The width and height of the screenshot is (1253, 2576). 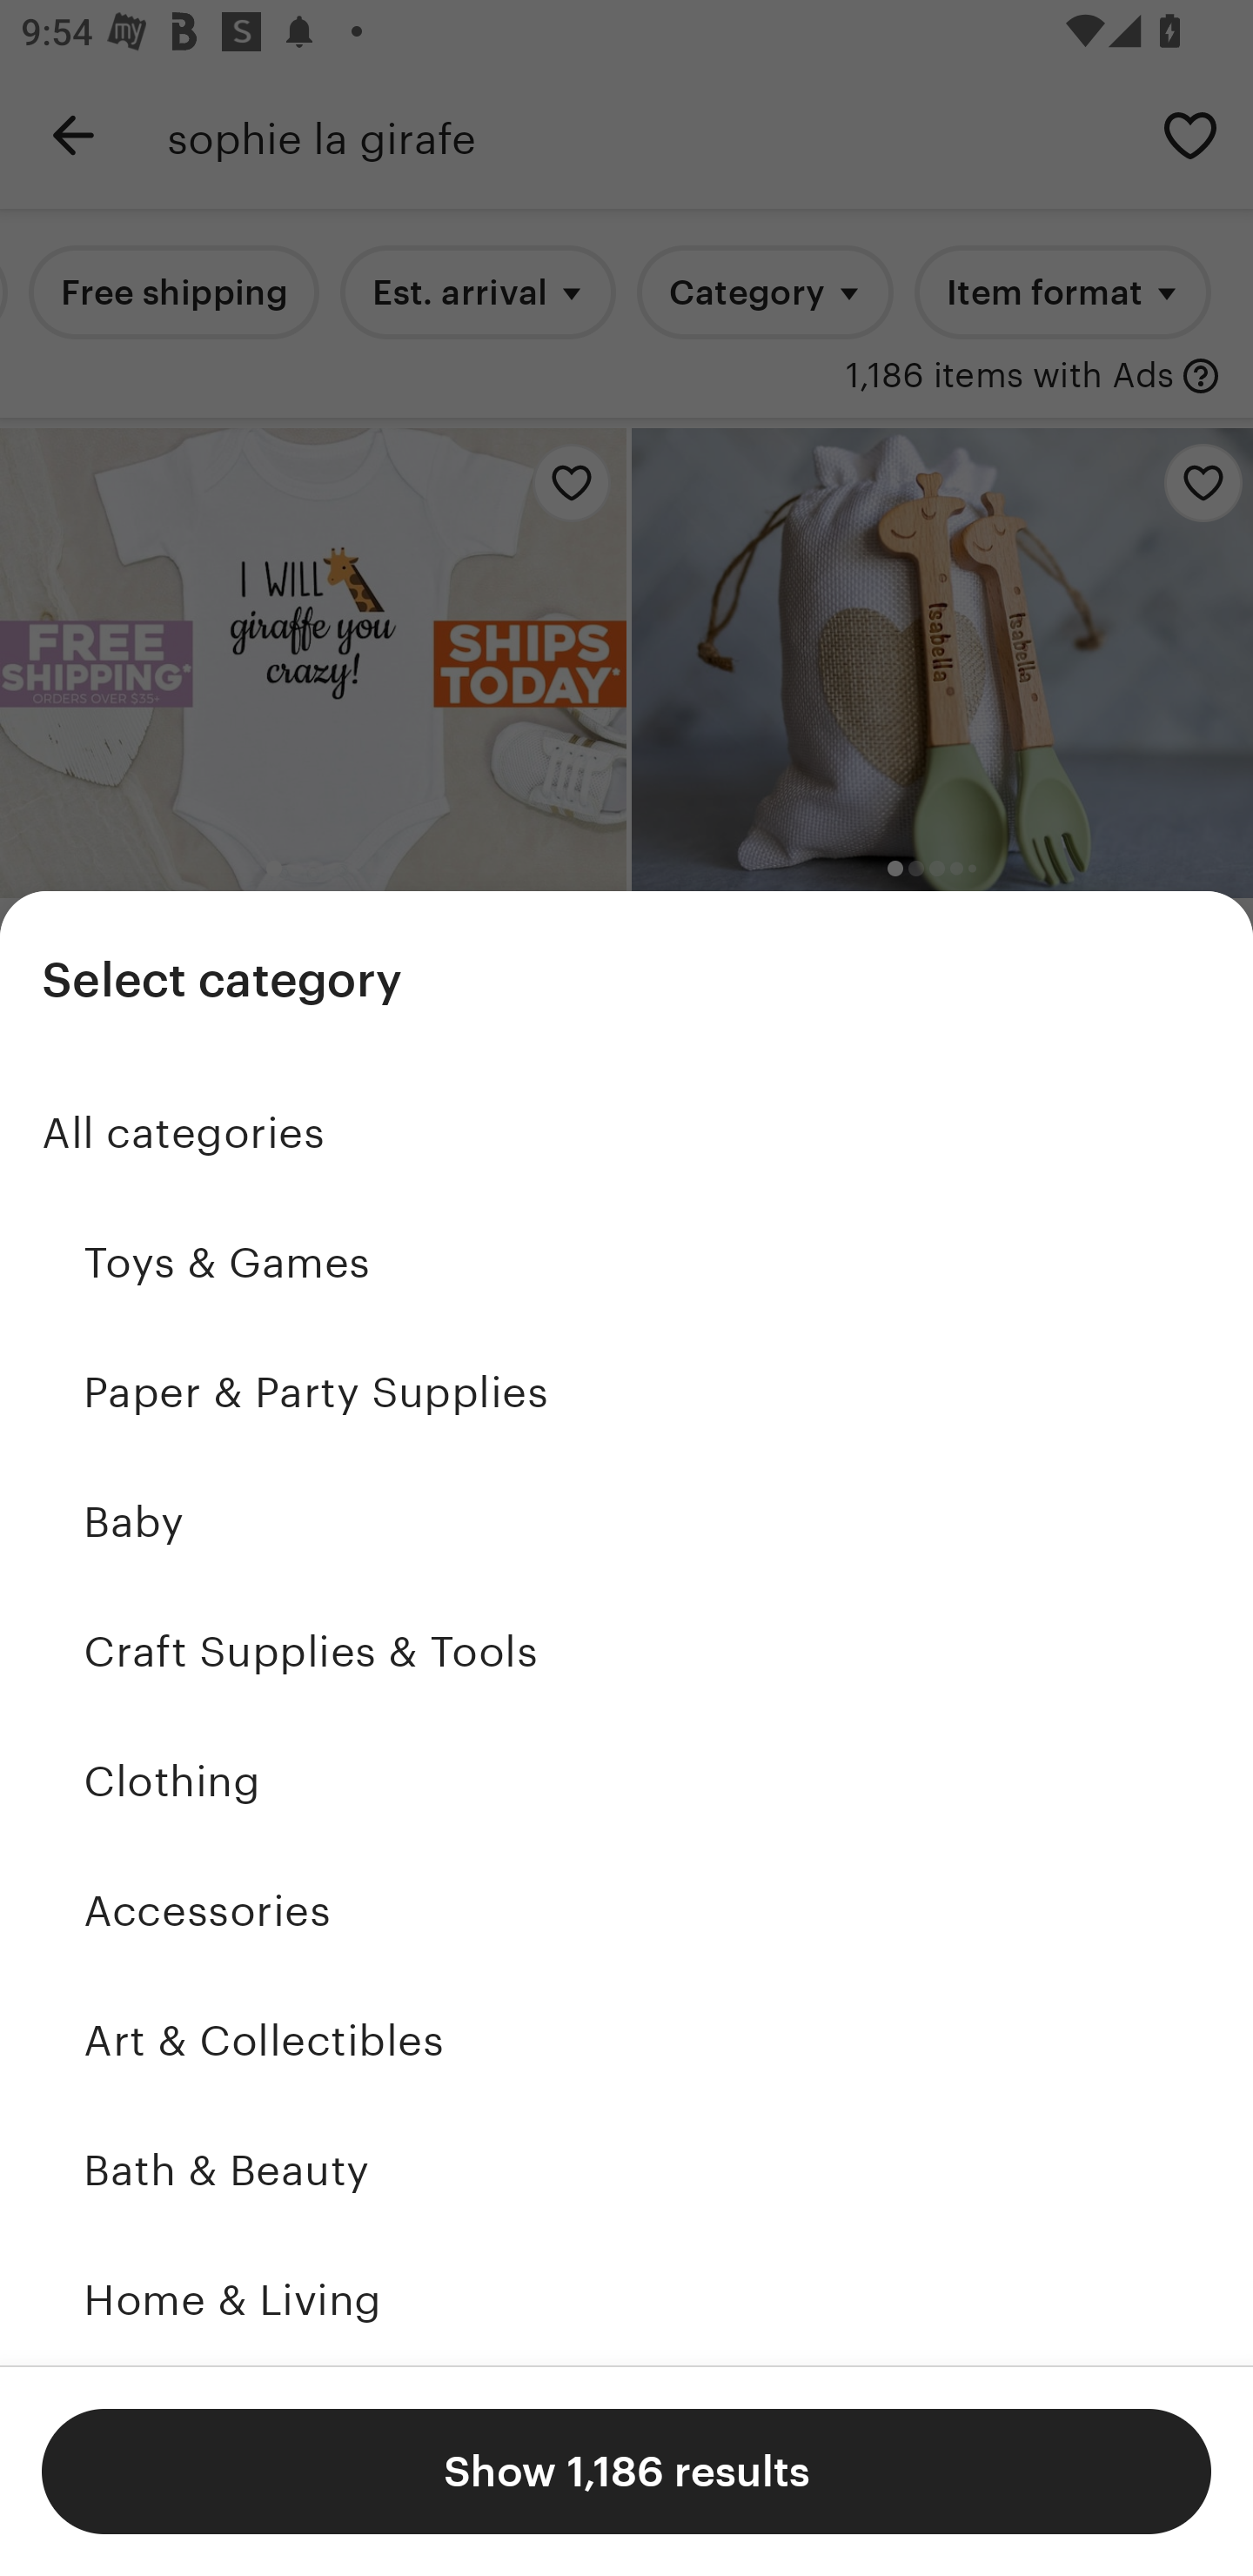 I want to click on Craft Supplies & Tools, so click(x=626, y=1652).